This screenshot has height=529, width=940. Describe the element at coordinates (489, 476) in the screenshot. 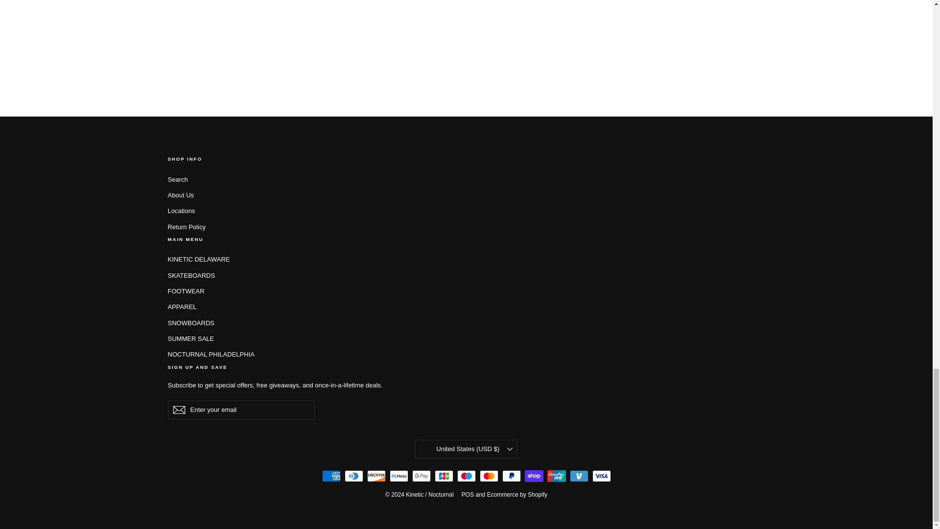

I see `Mastercard` at that location.